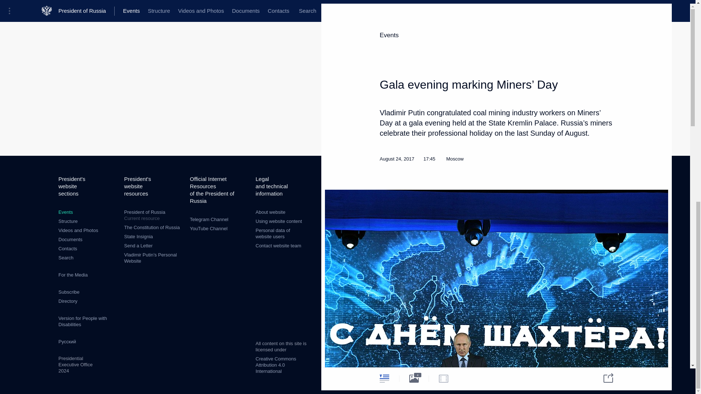 The height and width of the screenshot is (394, 701). What do you see at coordinates (208, 228) in the screenshot?
I see `Directory` at bounding box center [208, 228].